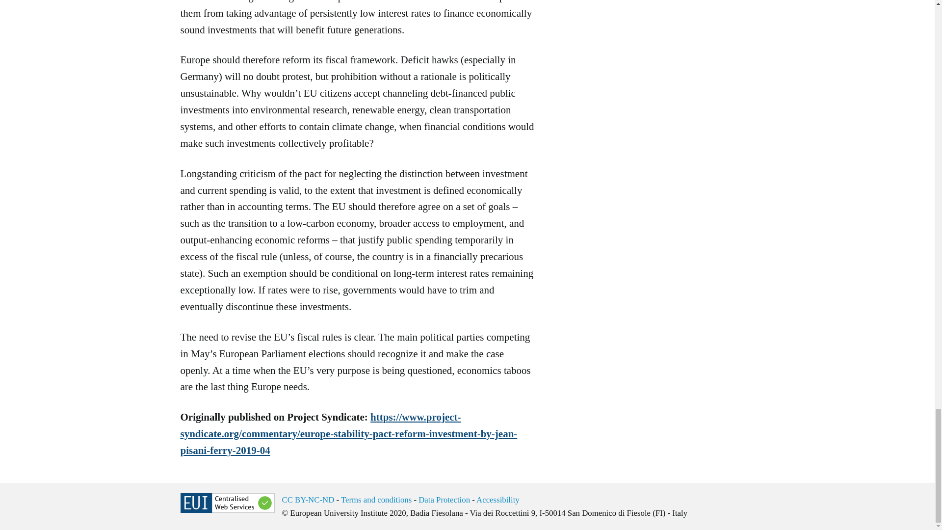 The height and width of the screenshot is (530, 942). I want to click on CC BY-NC-ND, so click(308, 500).